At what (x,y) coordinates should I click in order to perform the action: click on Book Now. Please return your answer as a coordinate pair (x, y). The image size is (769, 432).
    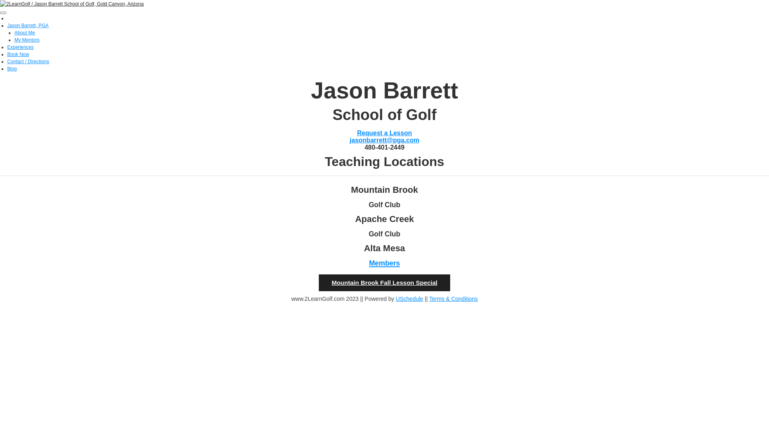
    Looking at the image, I should click on (18, 54).